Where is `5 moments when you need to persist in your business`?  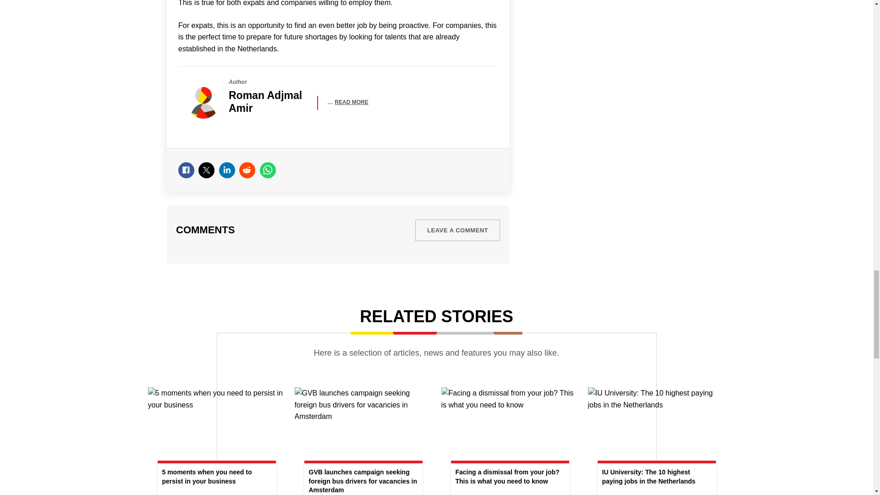
5 moments when you need to persist in your business is located at coordinates (216, 441).